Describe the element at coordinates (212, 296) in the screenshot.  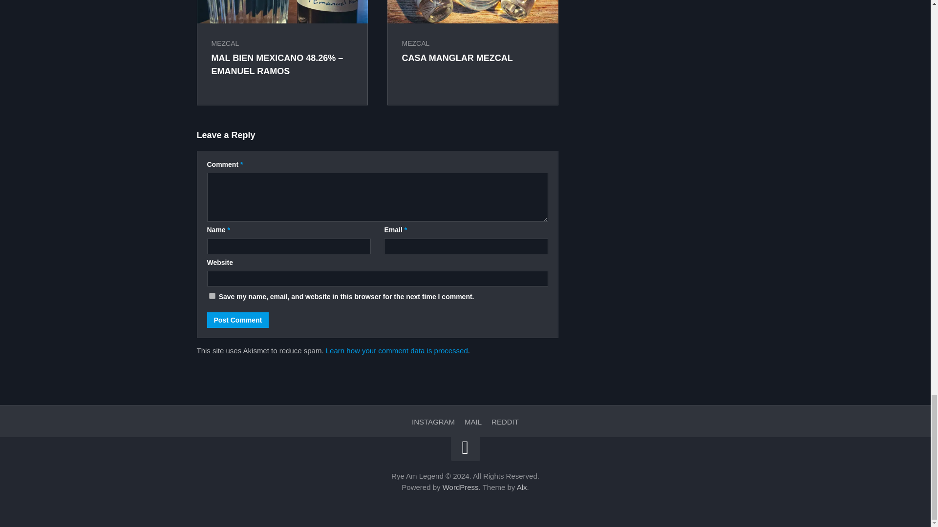
I see `yes` at that location.